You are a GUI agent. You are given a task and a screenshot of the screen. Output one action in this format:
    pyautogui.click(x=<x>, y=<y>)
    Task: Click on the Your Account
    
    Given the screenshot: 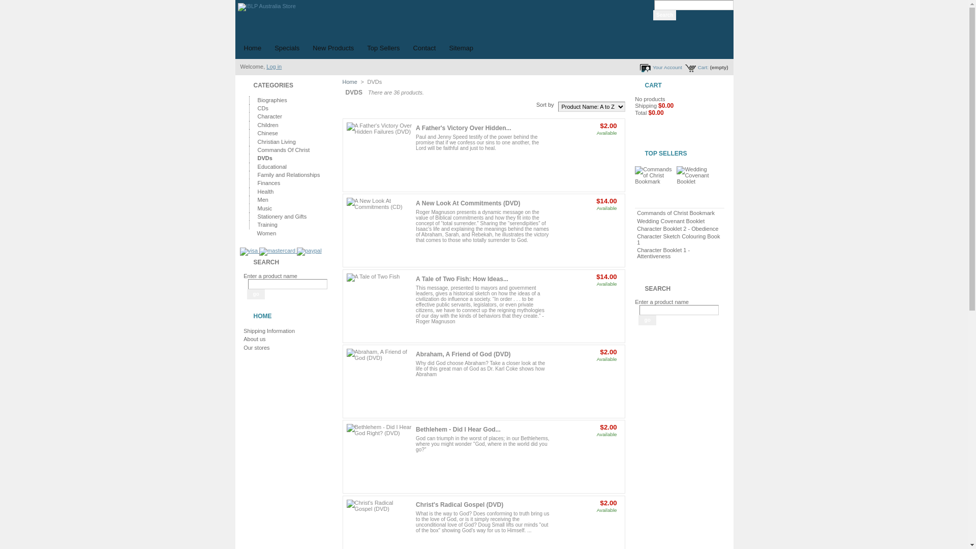 What is the action you would take?
    pyautogui.click(x=661, y=68)
    